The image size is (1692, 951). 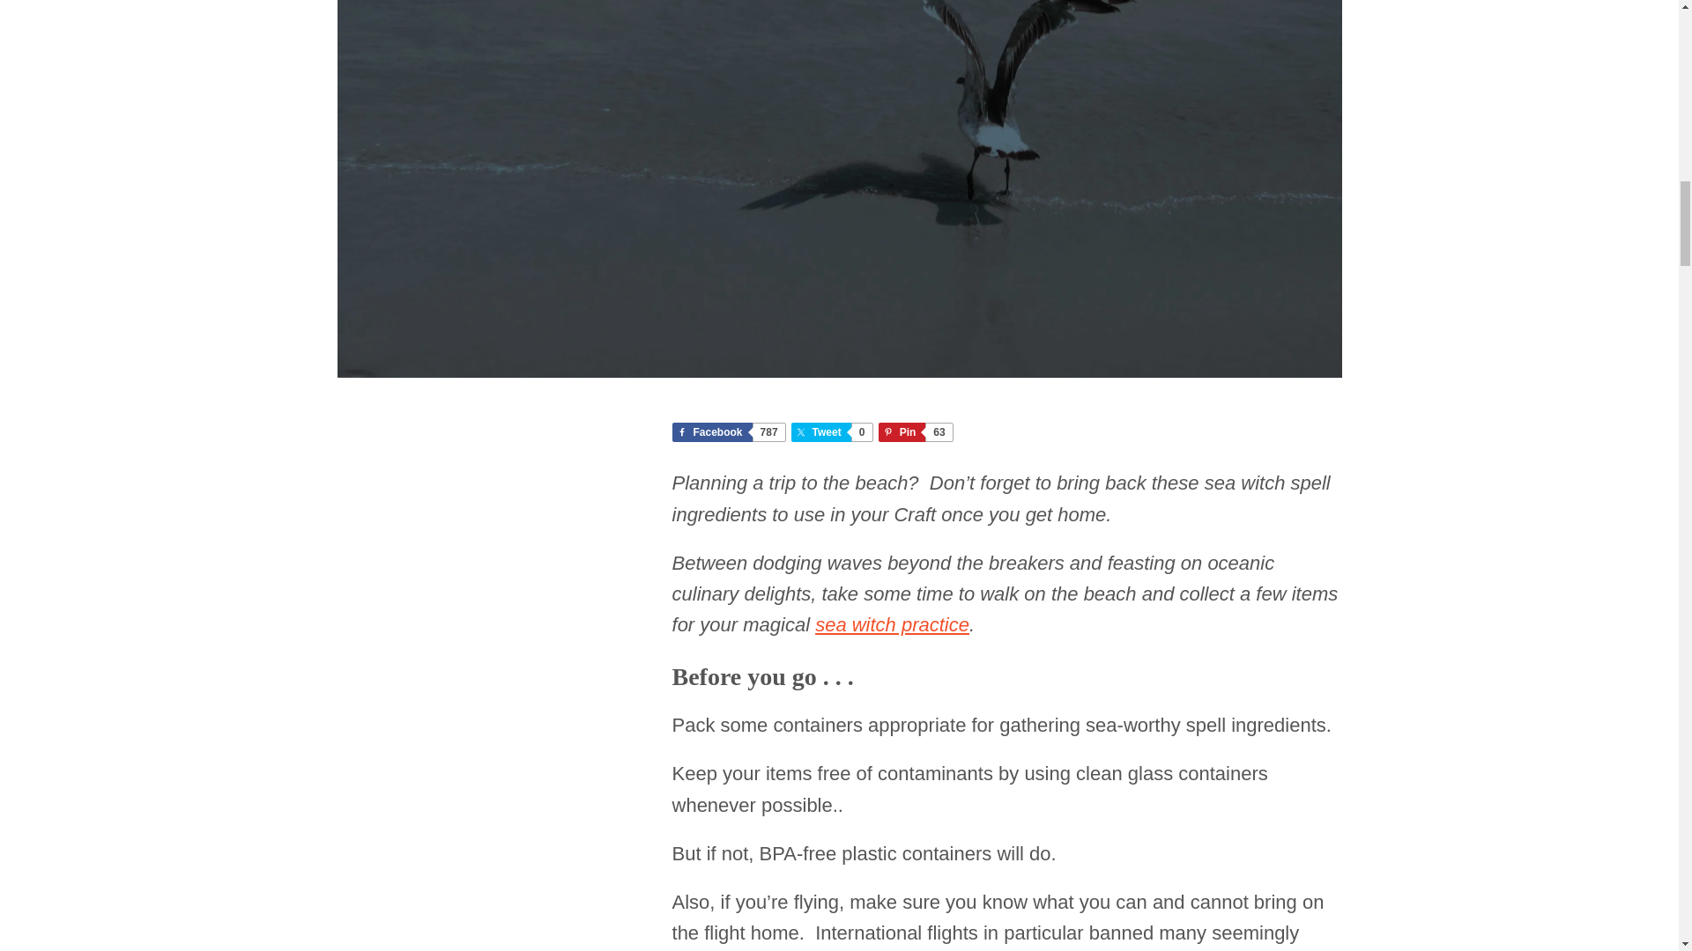 I want to click on Share on Pinterest, so click(x=728, y=431).